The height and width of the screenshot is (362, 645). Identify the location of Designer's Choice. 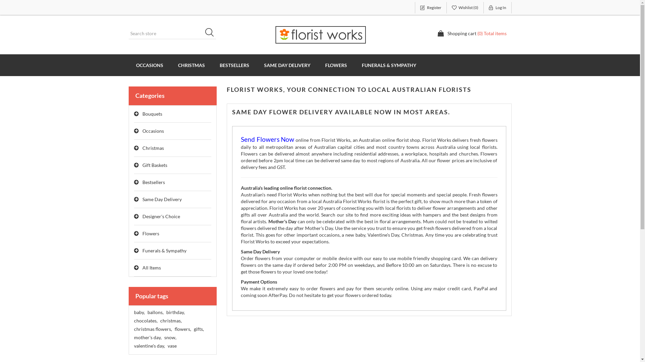
(173, 217).